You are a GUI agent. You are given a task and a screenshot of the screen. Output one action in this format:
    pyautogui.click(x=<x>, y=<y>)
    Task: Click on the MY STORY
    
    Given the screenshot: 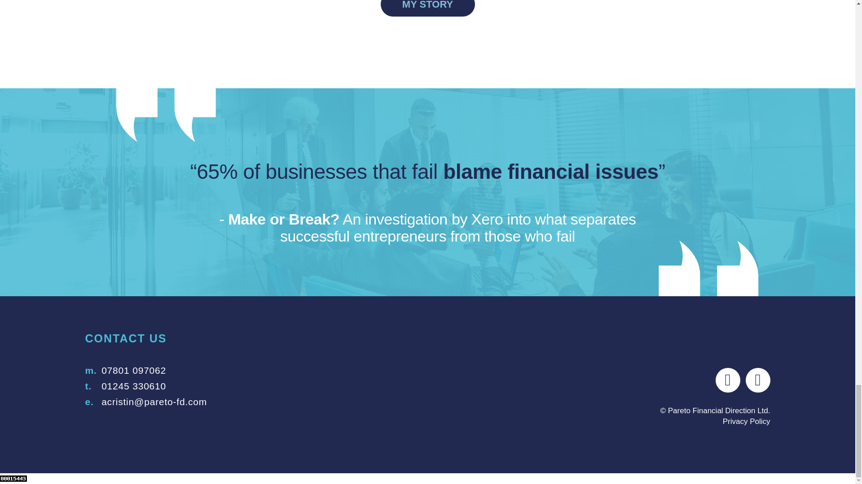 What is the action you would take?
    pyautogui.click(x=427, y=8)
    